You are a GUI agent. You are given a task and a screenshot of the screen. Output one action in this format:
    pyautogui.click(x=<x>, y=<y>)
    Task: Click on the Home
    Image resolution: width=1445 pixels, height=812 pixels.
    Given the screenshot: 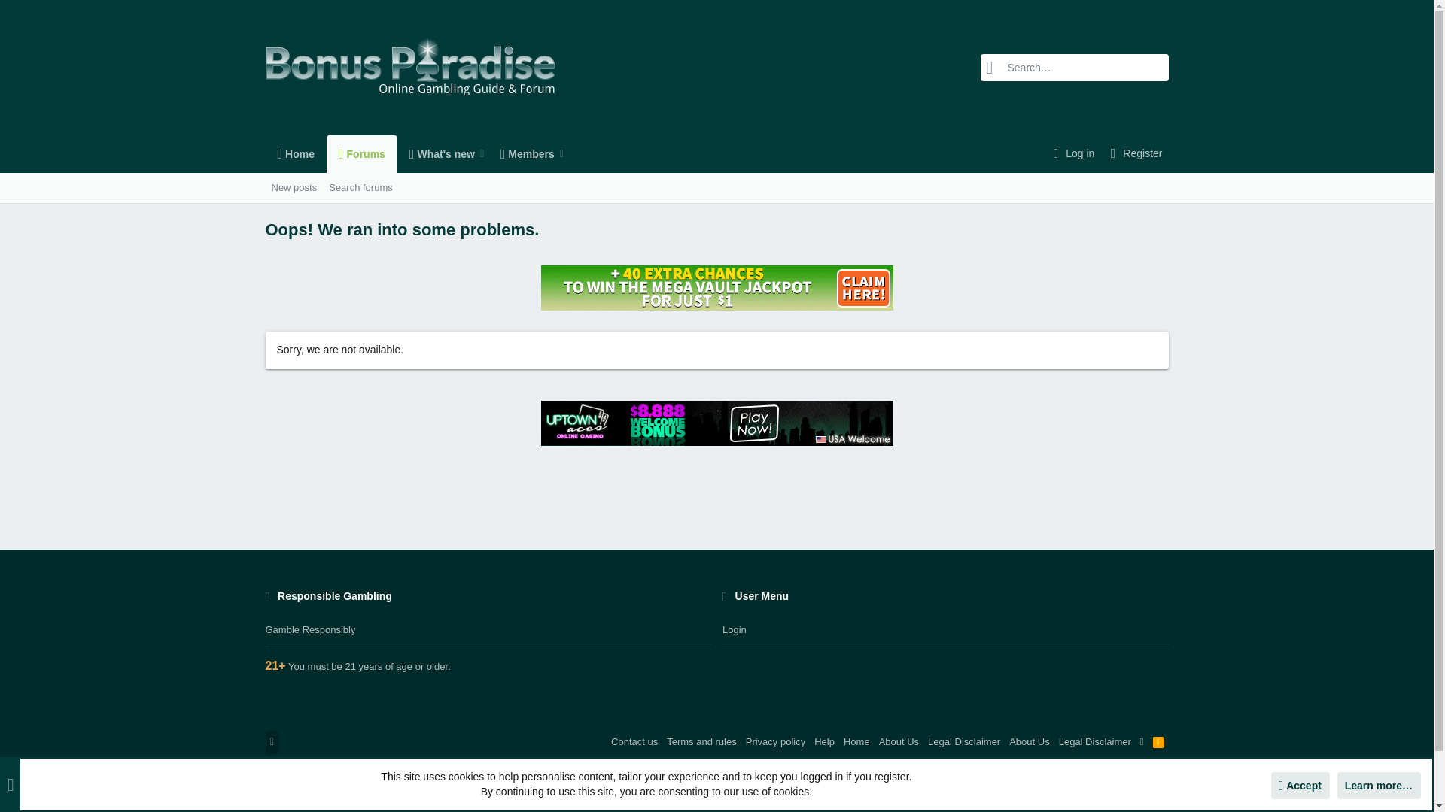 What is the action you would take?
    pyautogui.click(x=360, y=188)
    